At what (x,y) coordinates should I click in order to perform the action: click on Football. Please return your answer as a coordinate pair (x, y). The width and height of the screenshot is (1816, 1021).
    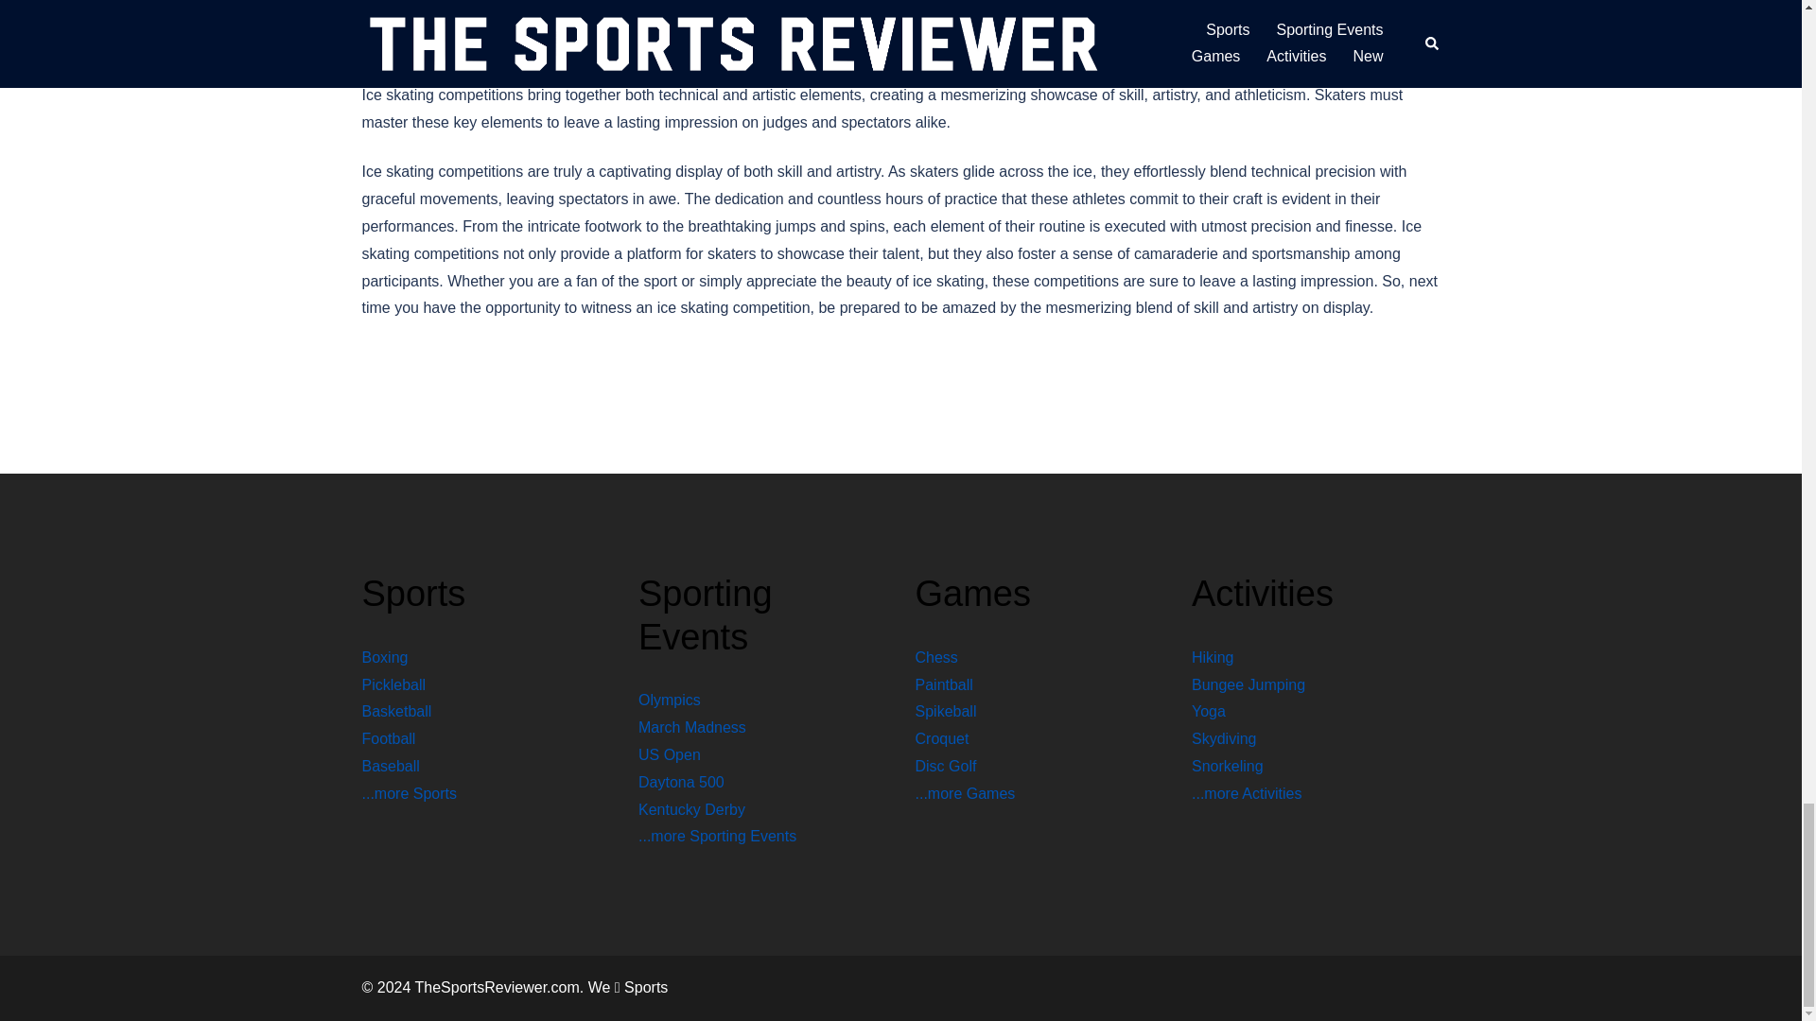
    Looking at the image, I should click on (388, 738).